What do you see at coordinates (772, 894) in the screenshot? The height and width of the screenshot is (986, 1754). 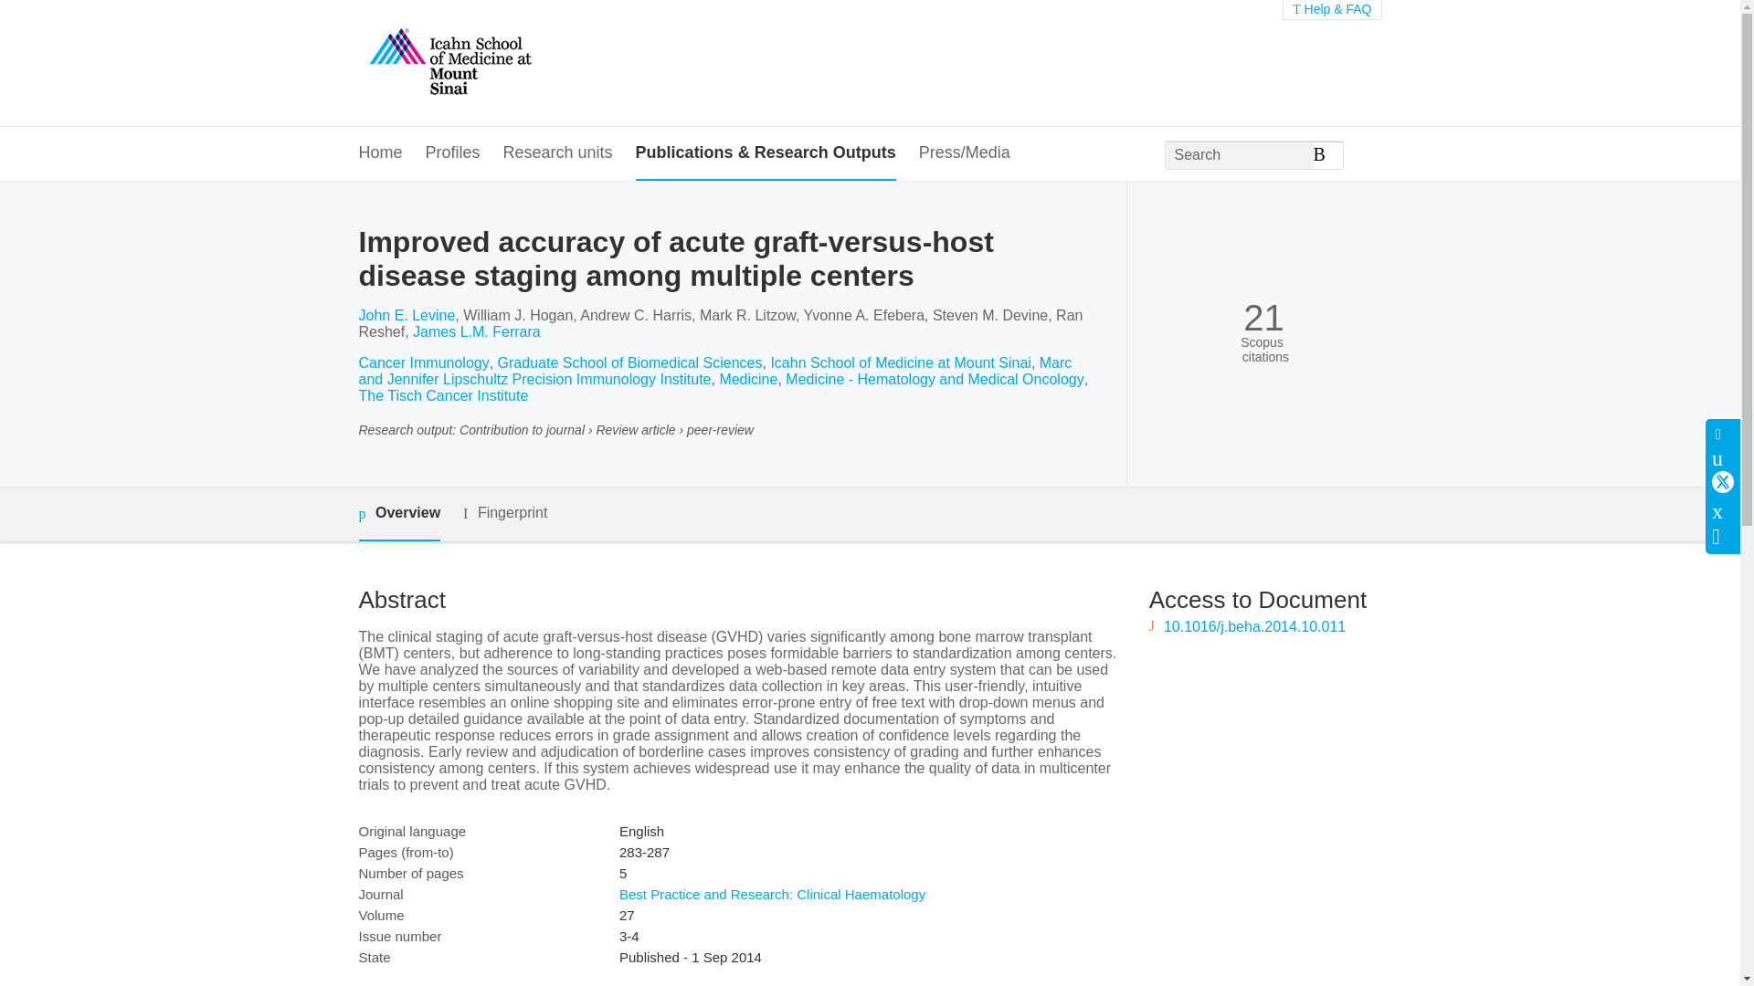 I see `Best Practice and Research: Clinical Haematology` at bounding box center [772, 894].